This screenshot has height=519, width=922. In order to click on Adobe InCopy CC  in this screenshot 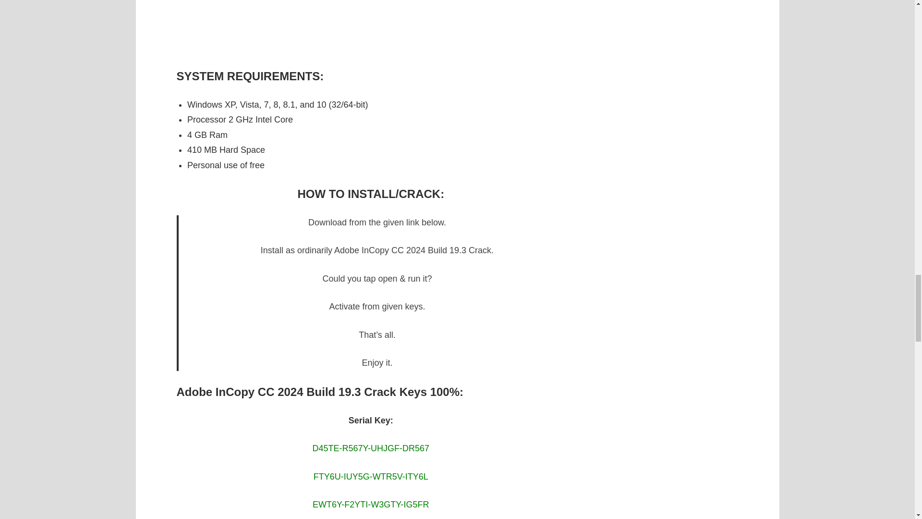, I will do `click(371, 27)`.